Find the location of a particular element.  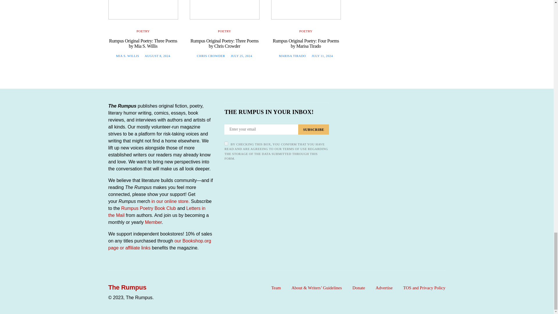

3rd party ad content is located at coordinates (402, 38).